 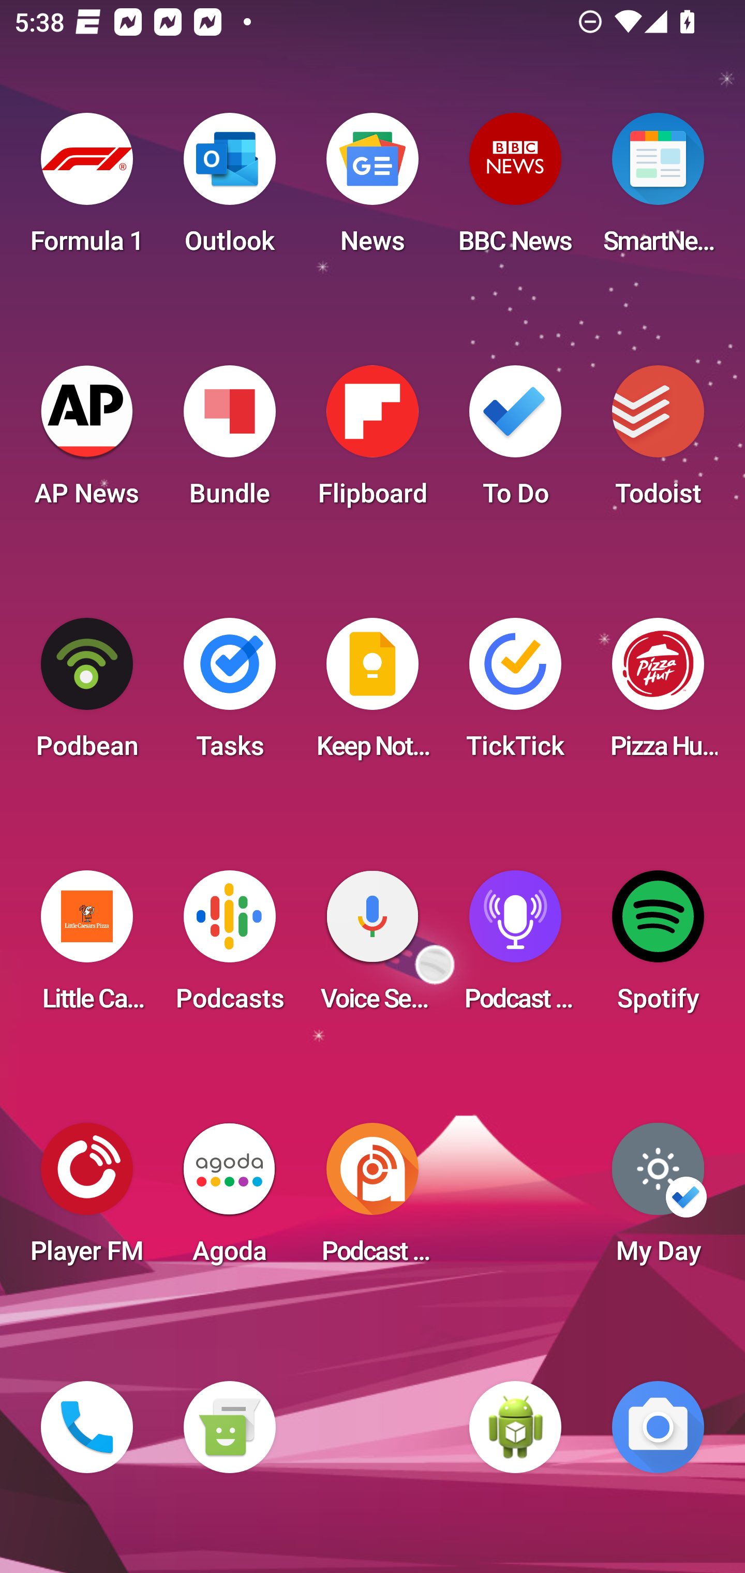 I want to click on Podcasts, so click(x=229, y=947).